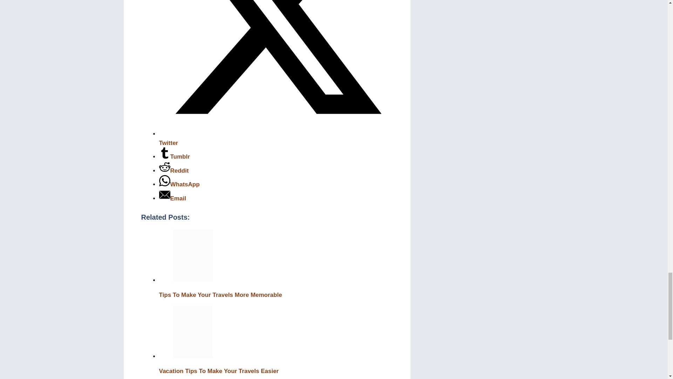  What do you see at coordinates (172, 198) in the screenshot?
I see `Share on Email` at bounding box center [172, 198].